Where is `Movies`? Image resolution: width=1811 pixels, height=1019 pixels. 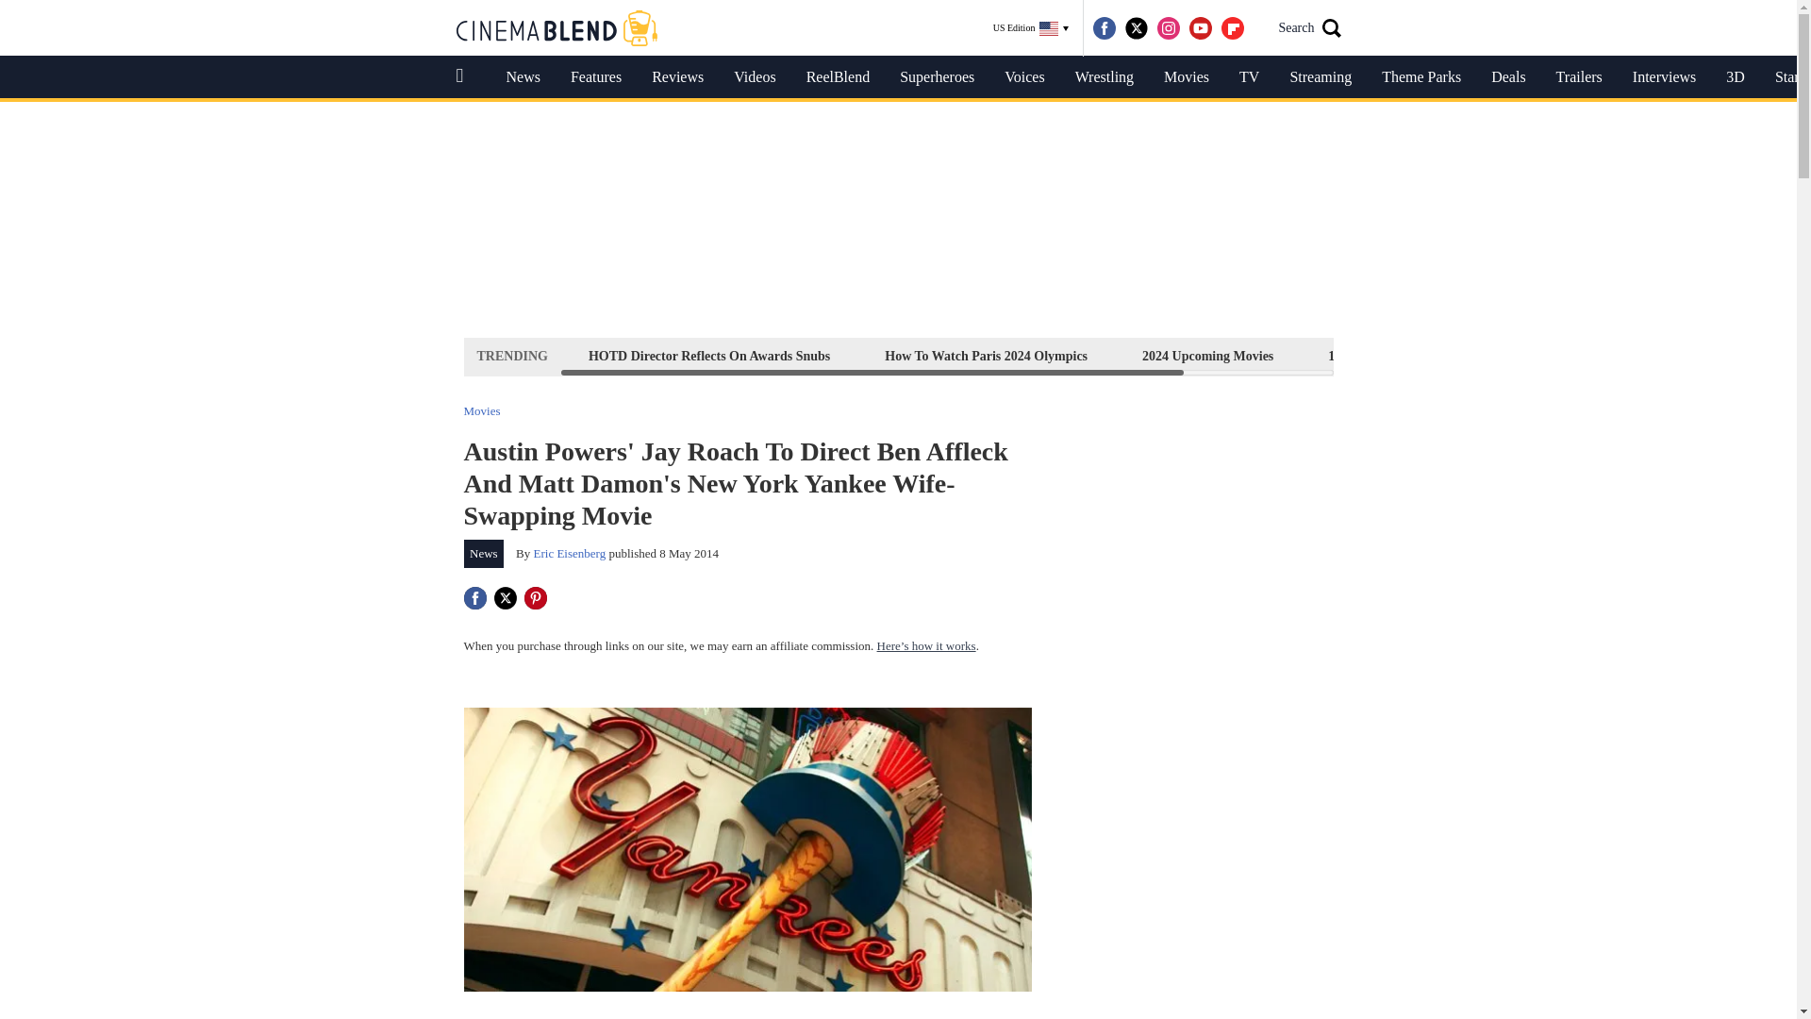 Movies is located at coordinates (482, 409).